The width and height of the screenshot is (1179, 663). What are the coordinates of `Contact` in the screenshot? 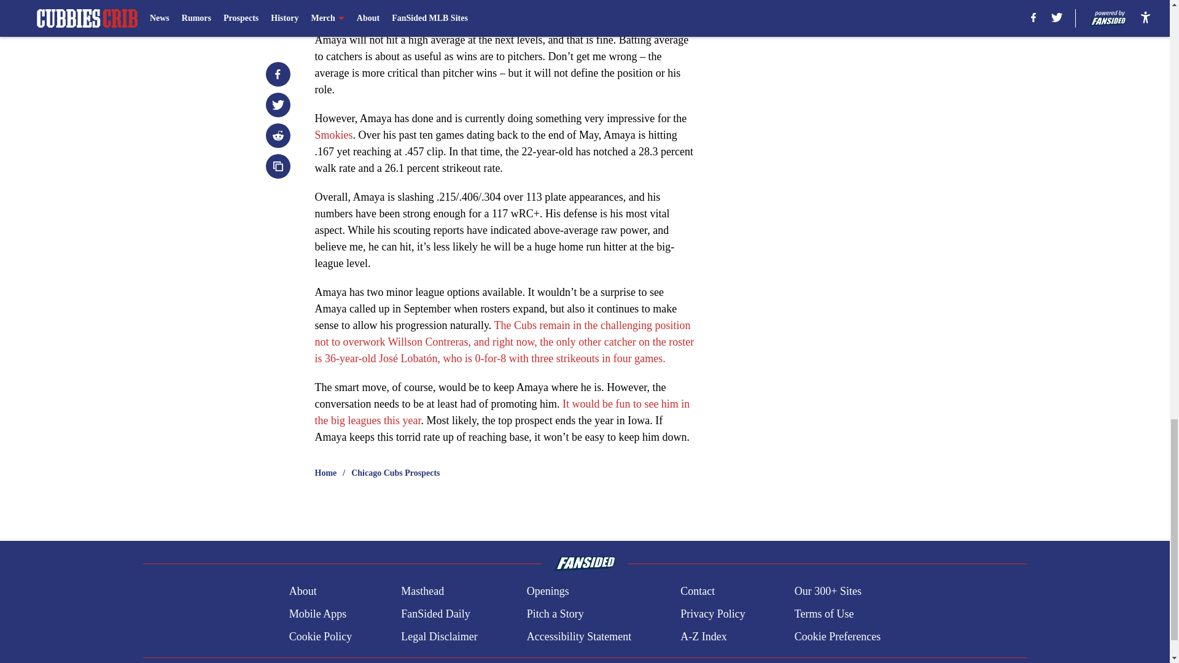 It's located at (697, 592).